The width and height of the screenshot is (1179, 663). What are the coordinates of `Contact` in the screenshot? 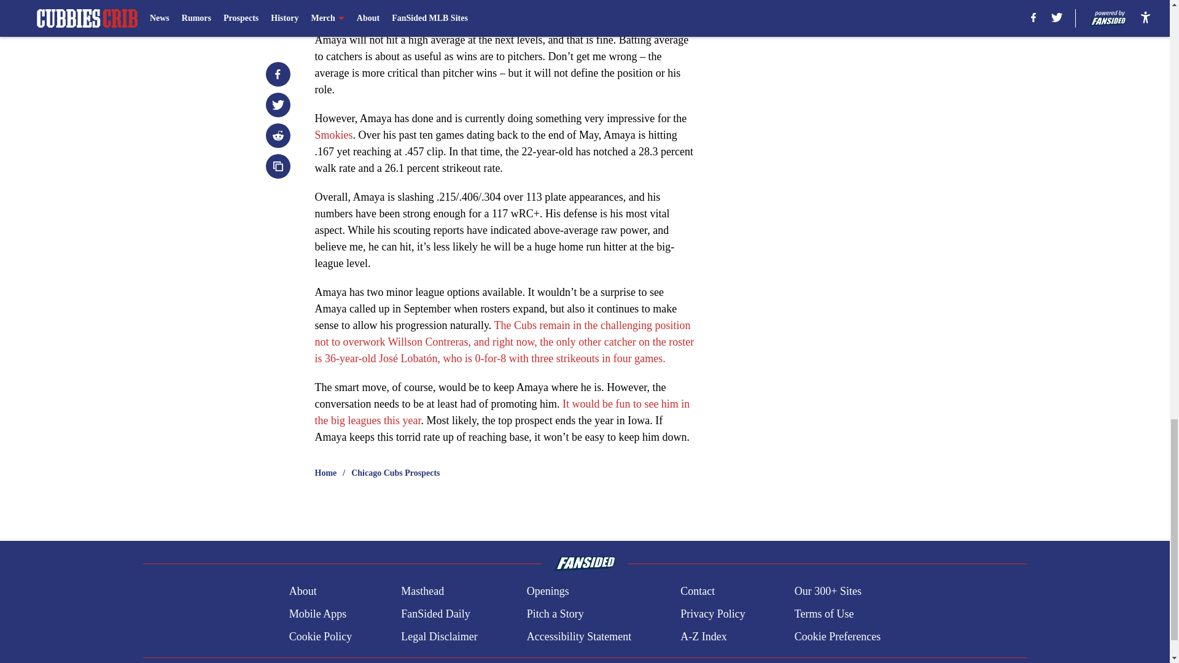 It's located at (697, 592).